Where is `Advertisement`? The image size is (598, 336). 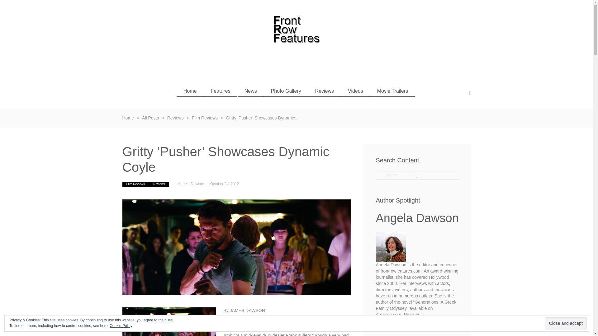
Advertisement is located at coordinates (296, 63).